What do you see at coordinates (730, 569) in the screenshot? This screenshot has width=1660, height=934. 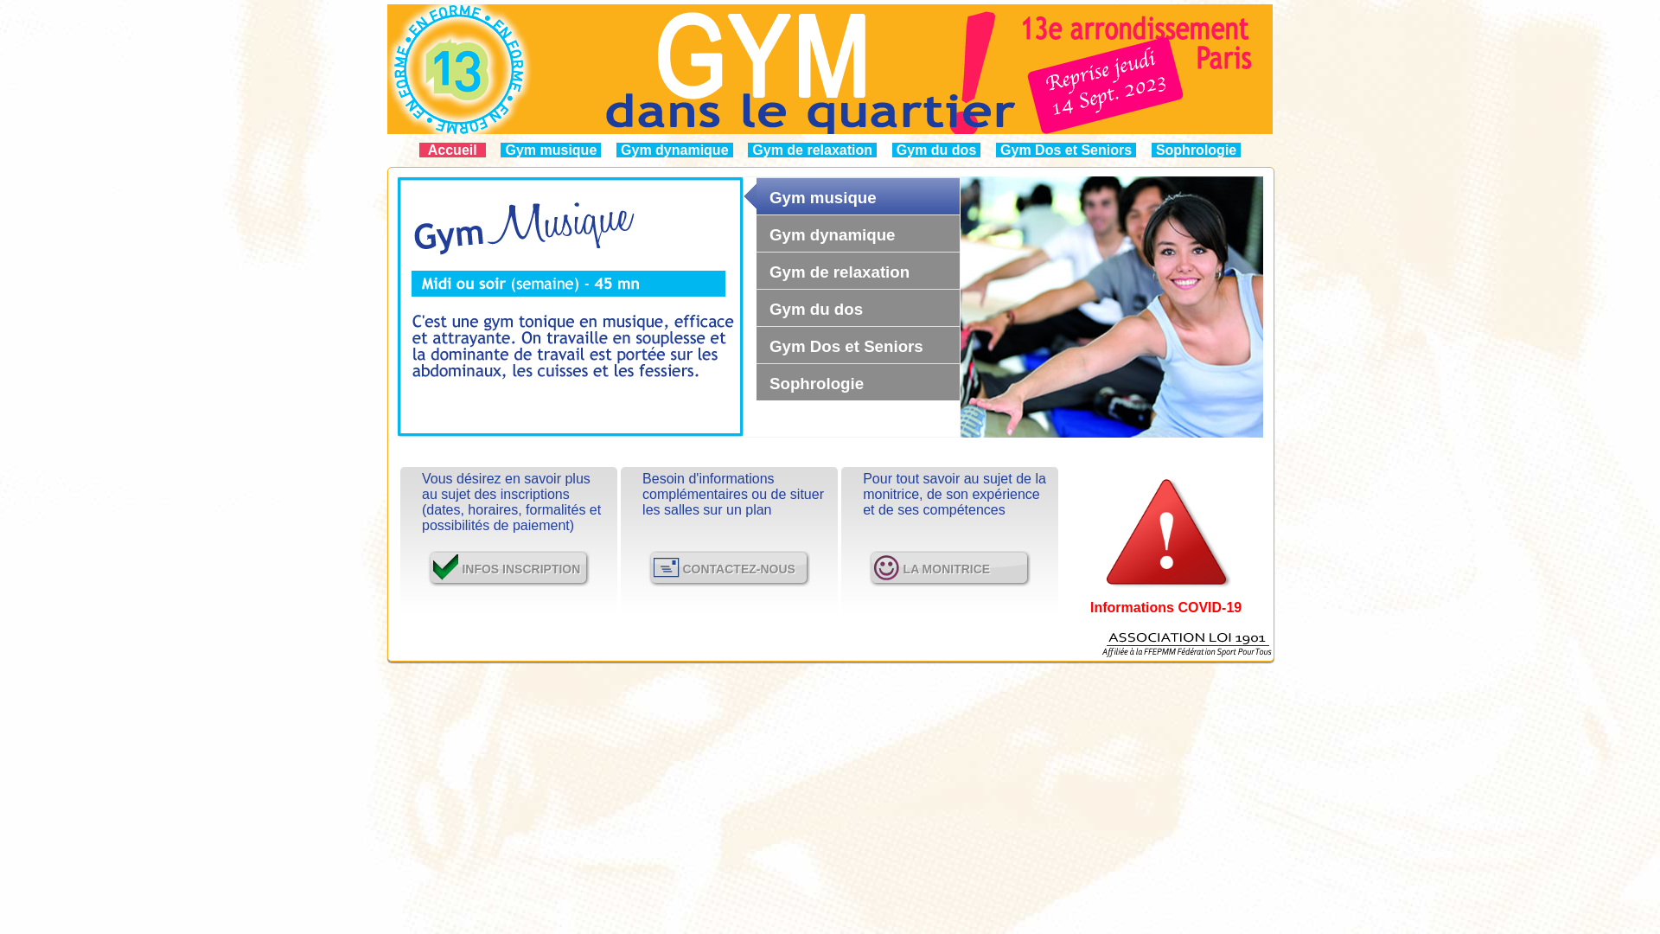 I see ` CONTACTEZ-NOUS` at bounding box center [730, 569].